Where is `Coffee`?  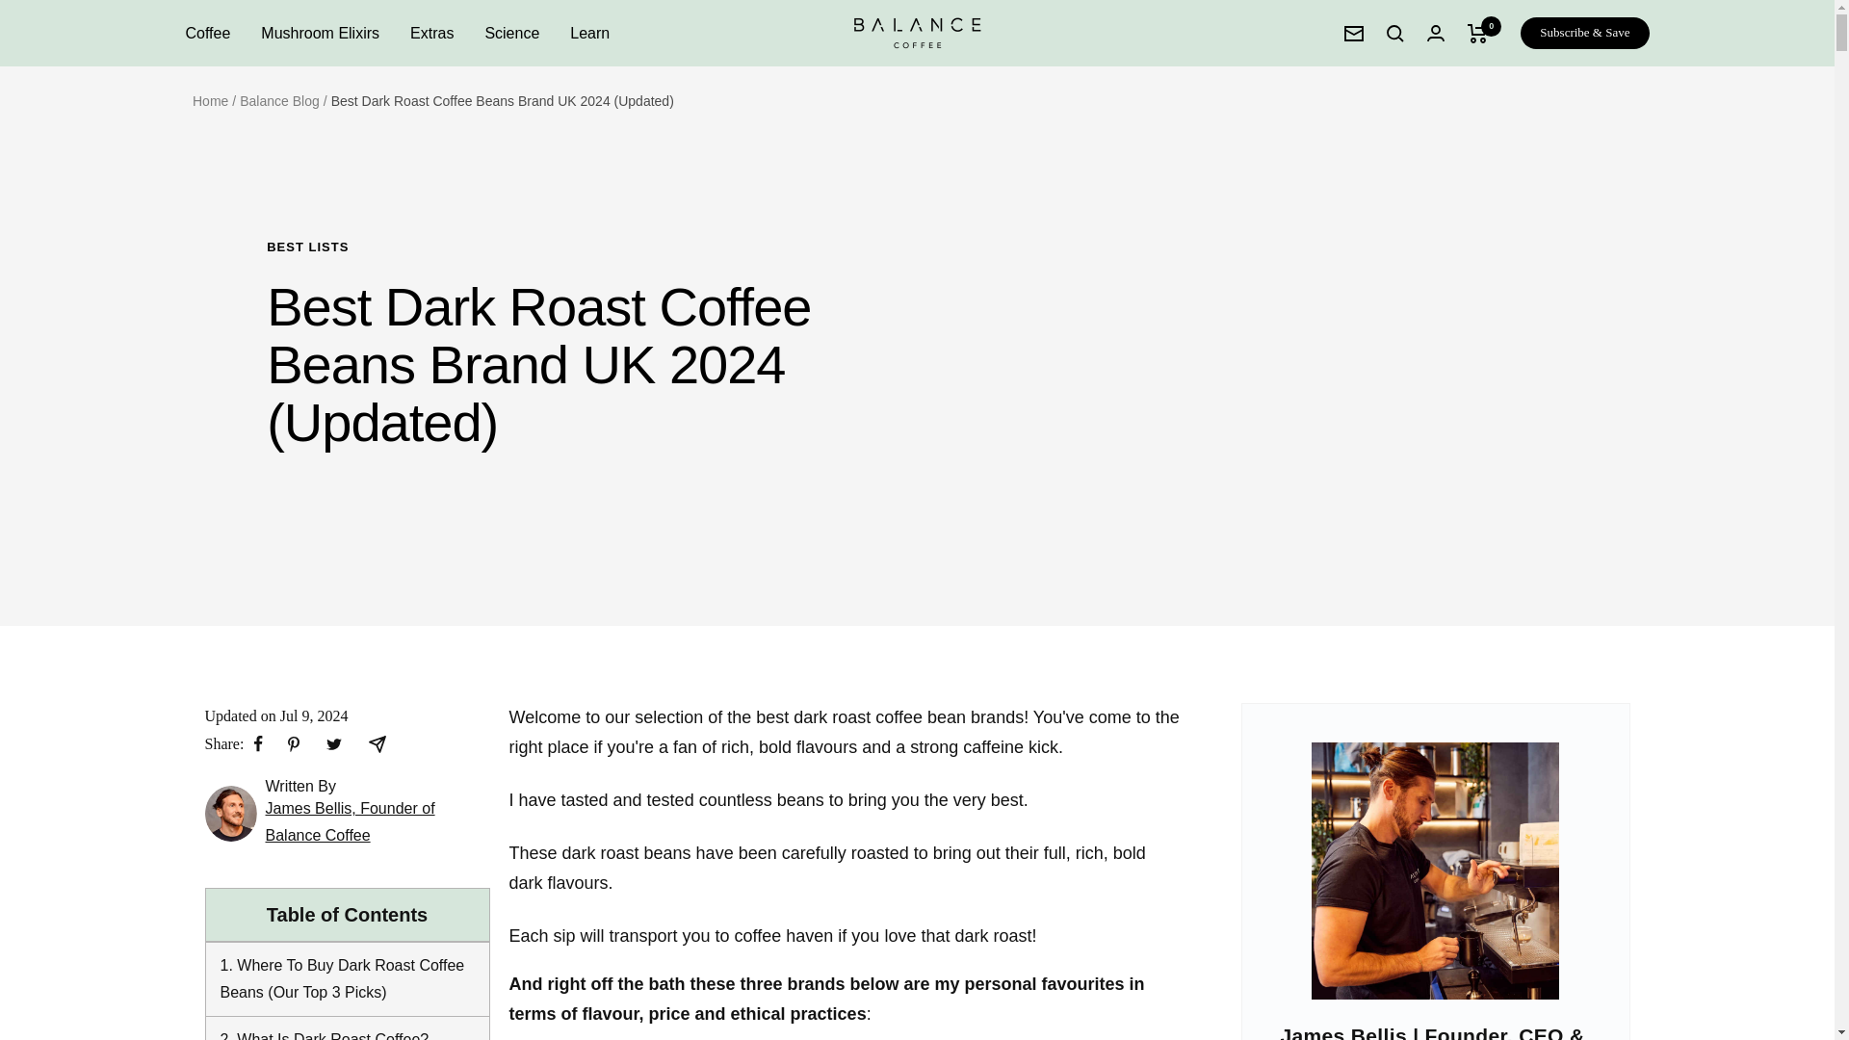
Coffee is located at coordinates (207, 33).